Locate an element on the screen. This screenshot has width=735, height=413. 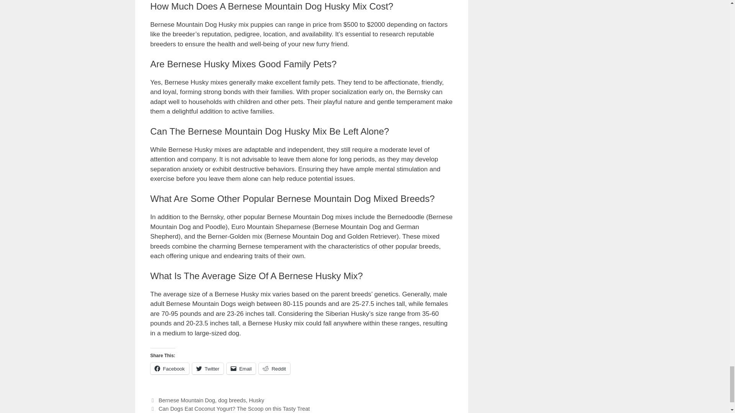
Facebook is located at coordinates (169, 369).